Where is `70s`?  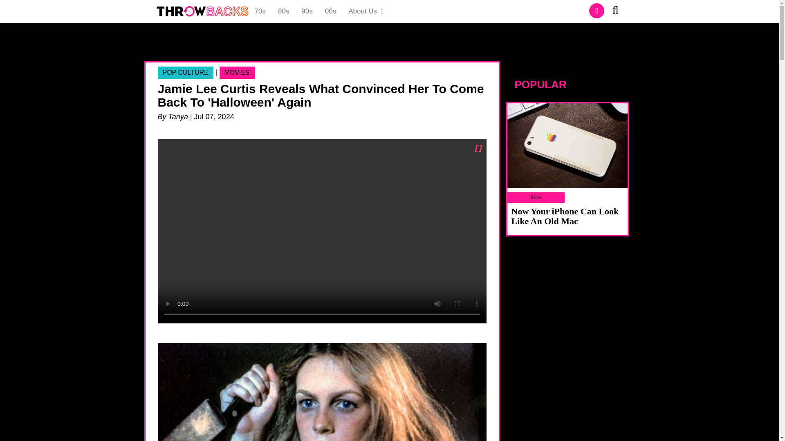 70s is located at coordinates (260, 11).